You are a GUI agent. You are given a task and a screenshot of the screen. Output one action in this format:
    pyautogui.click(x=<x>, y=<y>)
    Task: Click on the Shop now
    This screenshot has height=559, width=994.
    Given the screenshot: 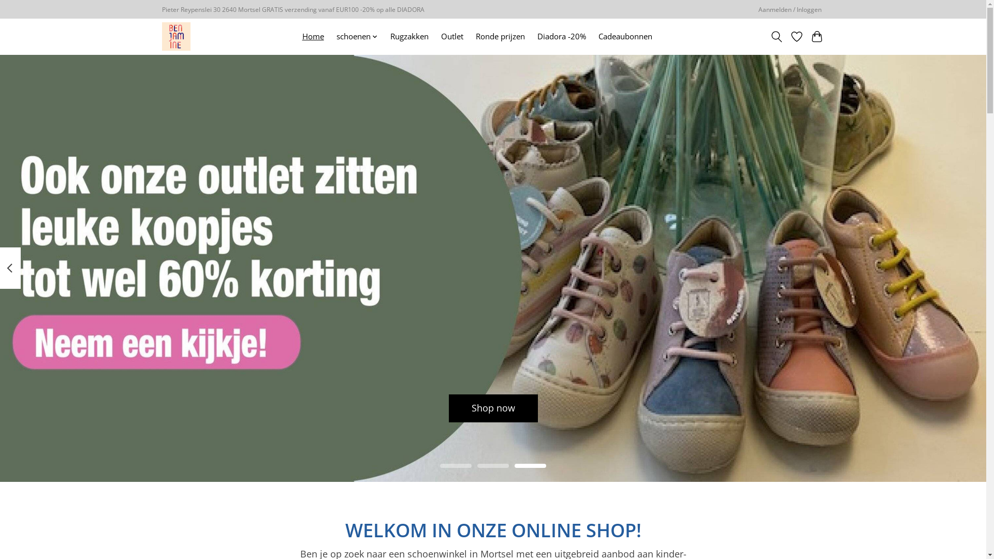 What is the action you would take?
    pyautogui.click(x=493, y=408)
    